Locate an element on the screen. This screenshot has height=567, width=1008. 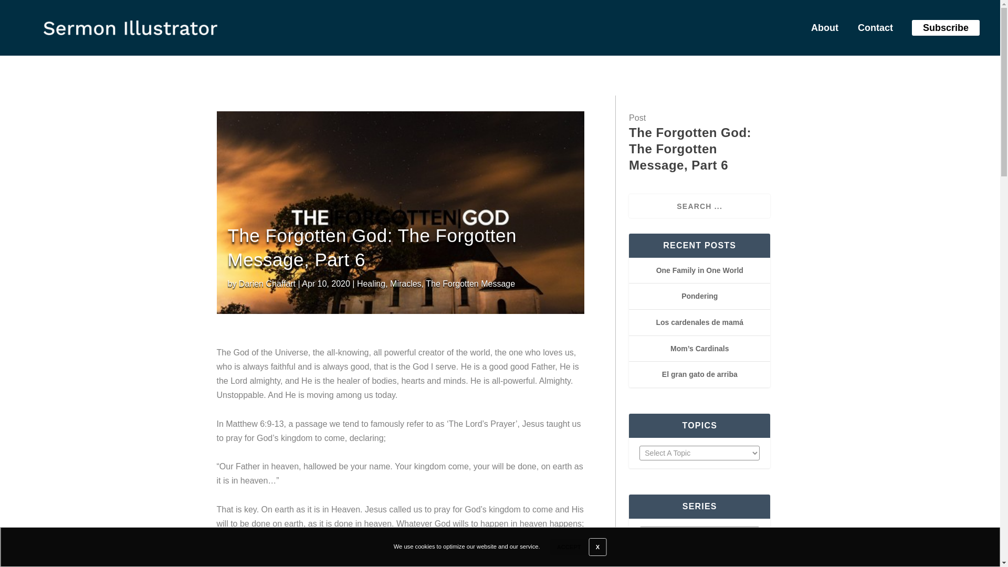
Healing is located at coordinates (371, 283).